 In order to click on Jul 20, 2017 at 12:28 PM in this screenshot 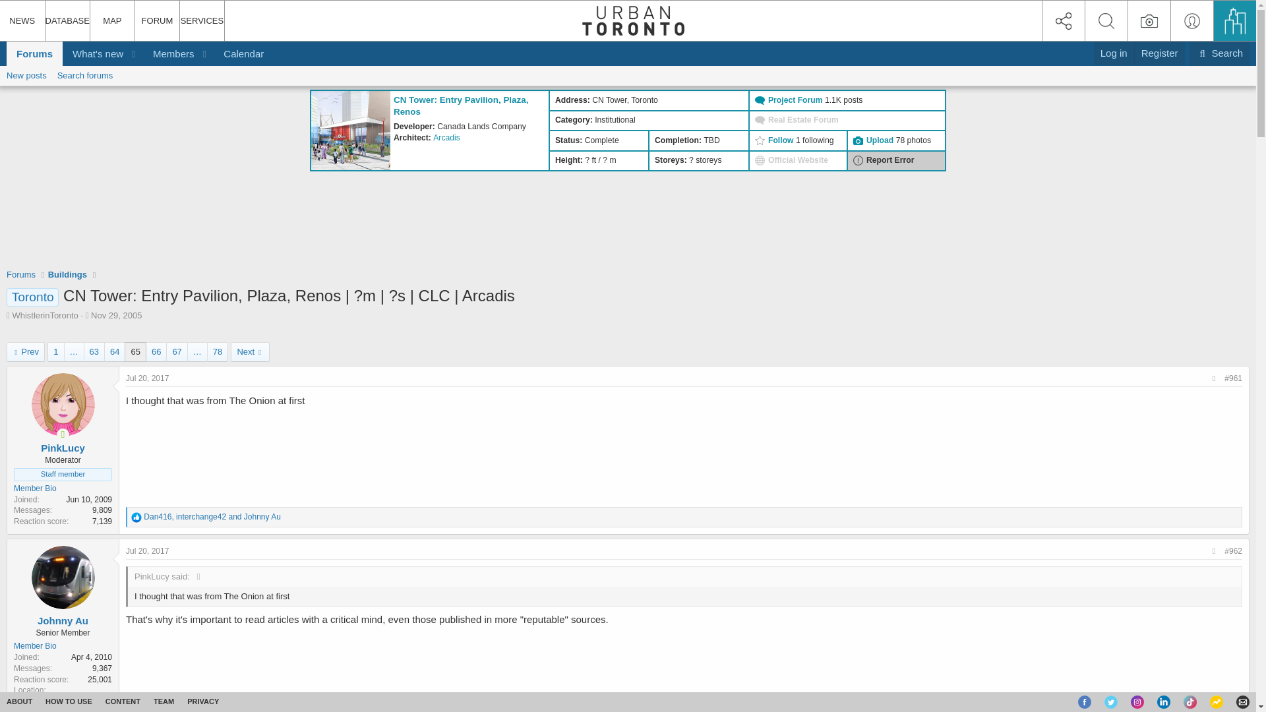, I will do `click(93, 53)`.